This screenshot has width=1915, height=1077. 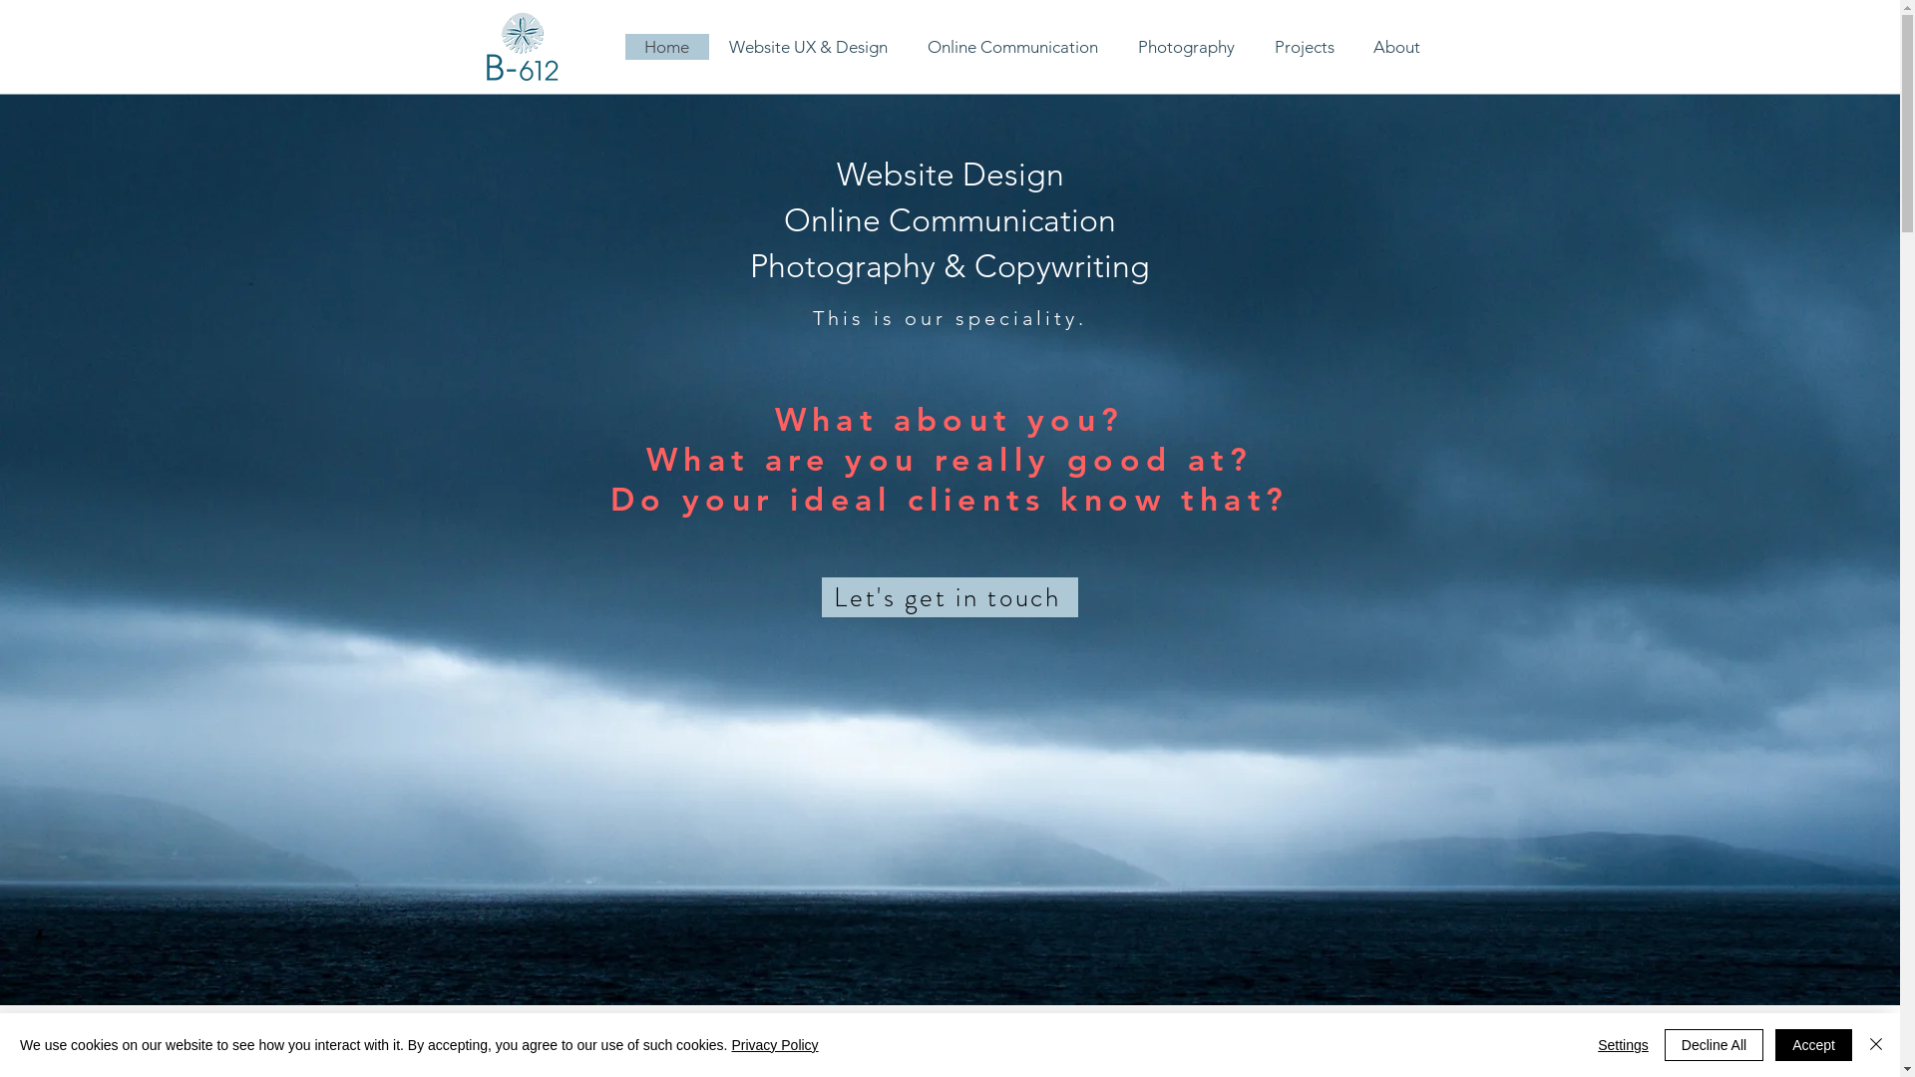 I want to click on Let's get in touch, so click(x=950, y=597).